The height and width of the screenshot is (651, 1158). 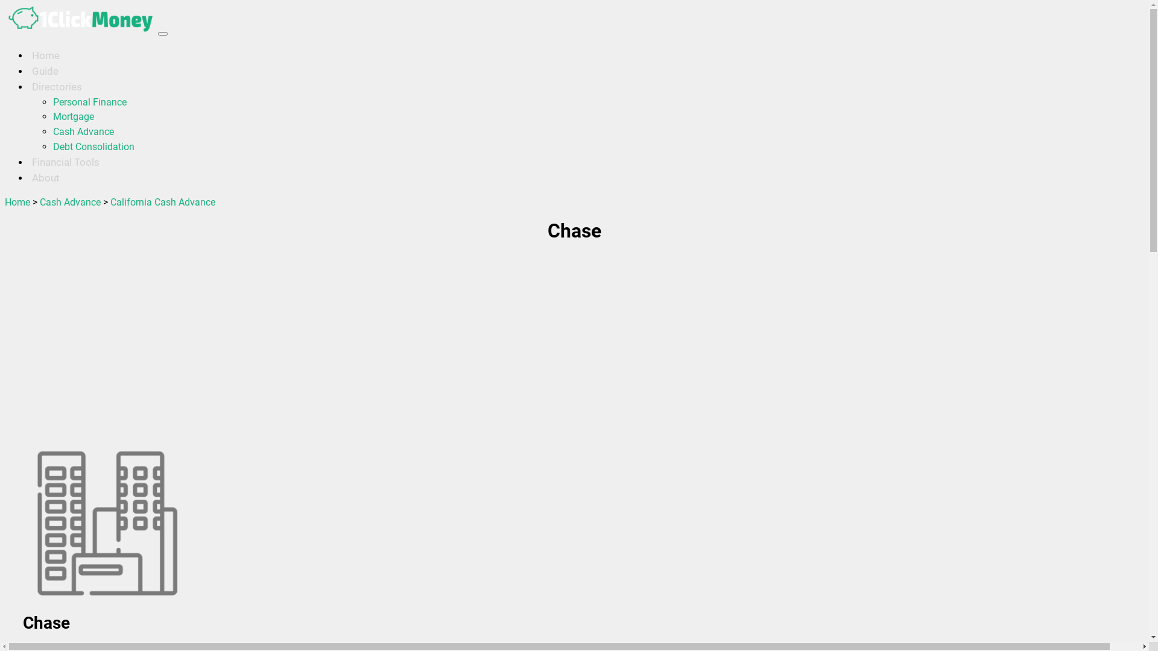 I want to click on About, so click(x=46, y=177).